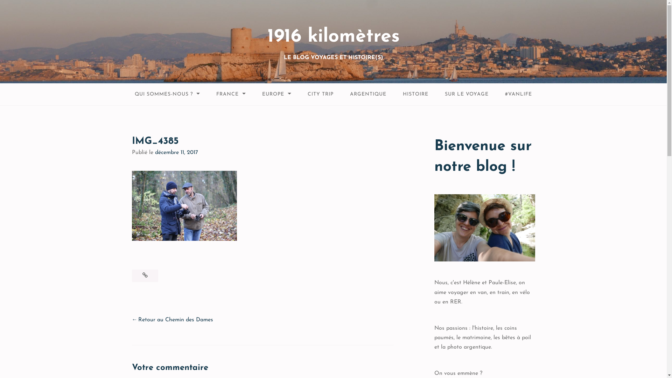  Describe the element at coordinates (519, 94) in the screenshot. I see `#VANLIFE` at that location.